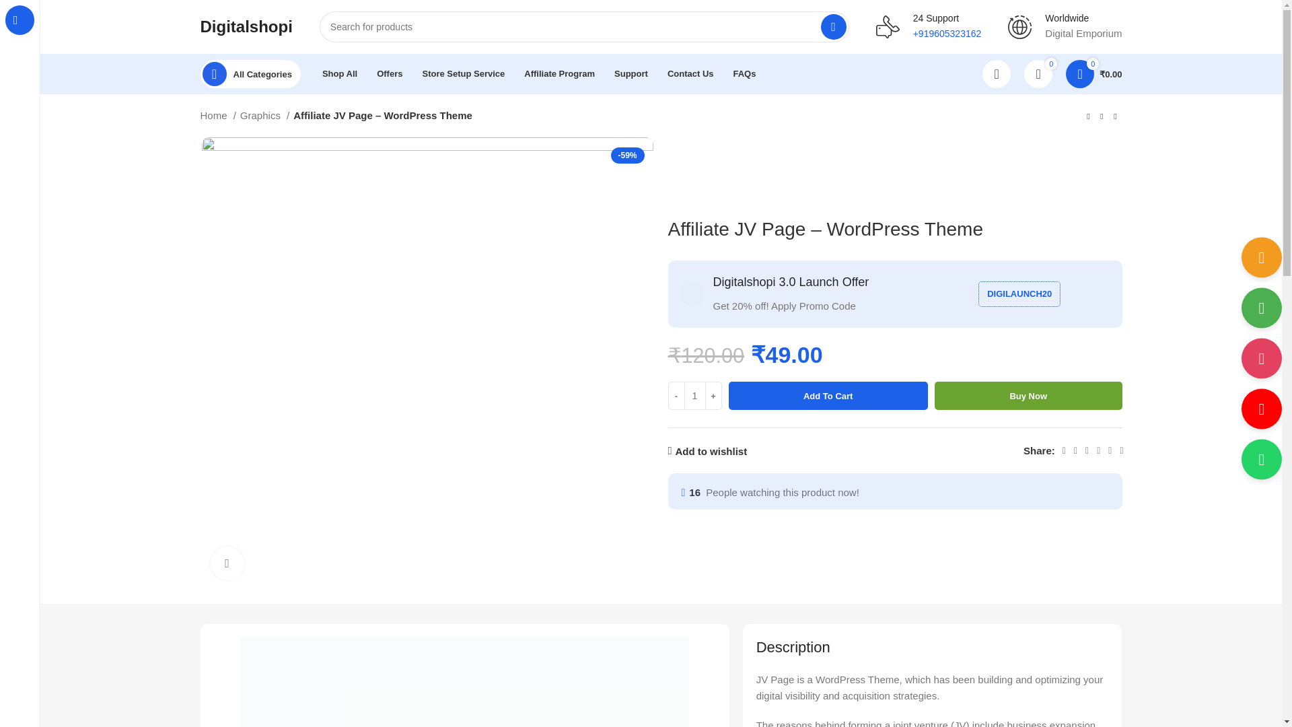 Image resolution: width=1292 pixels, height=727 pixels. Describe the element at coordinates (996, 73) in the screenshot. I see `My account` at that location.